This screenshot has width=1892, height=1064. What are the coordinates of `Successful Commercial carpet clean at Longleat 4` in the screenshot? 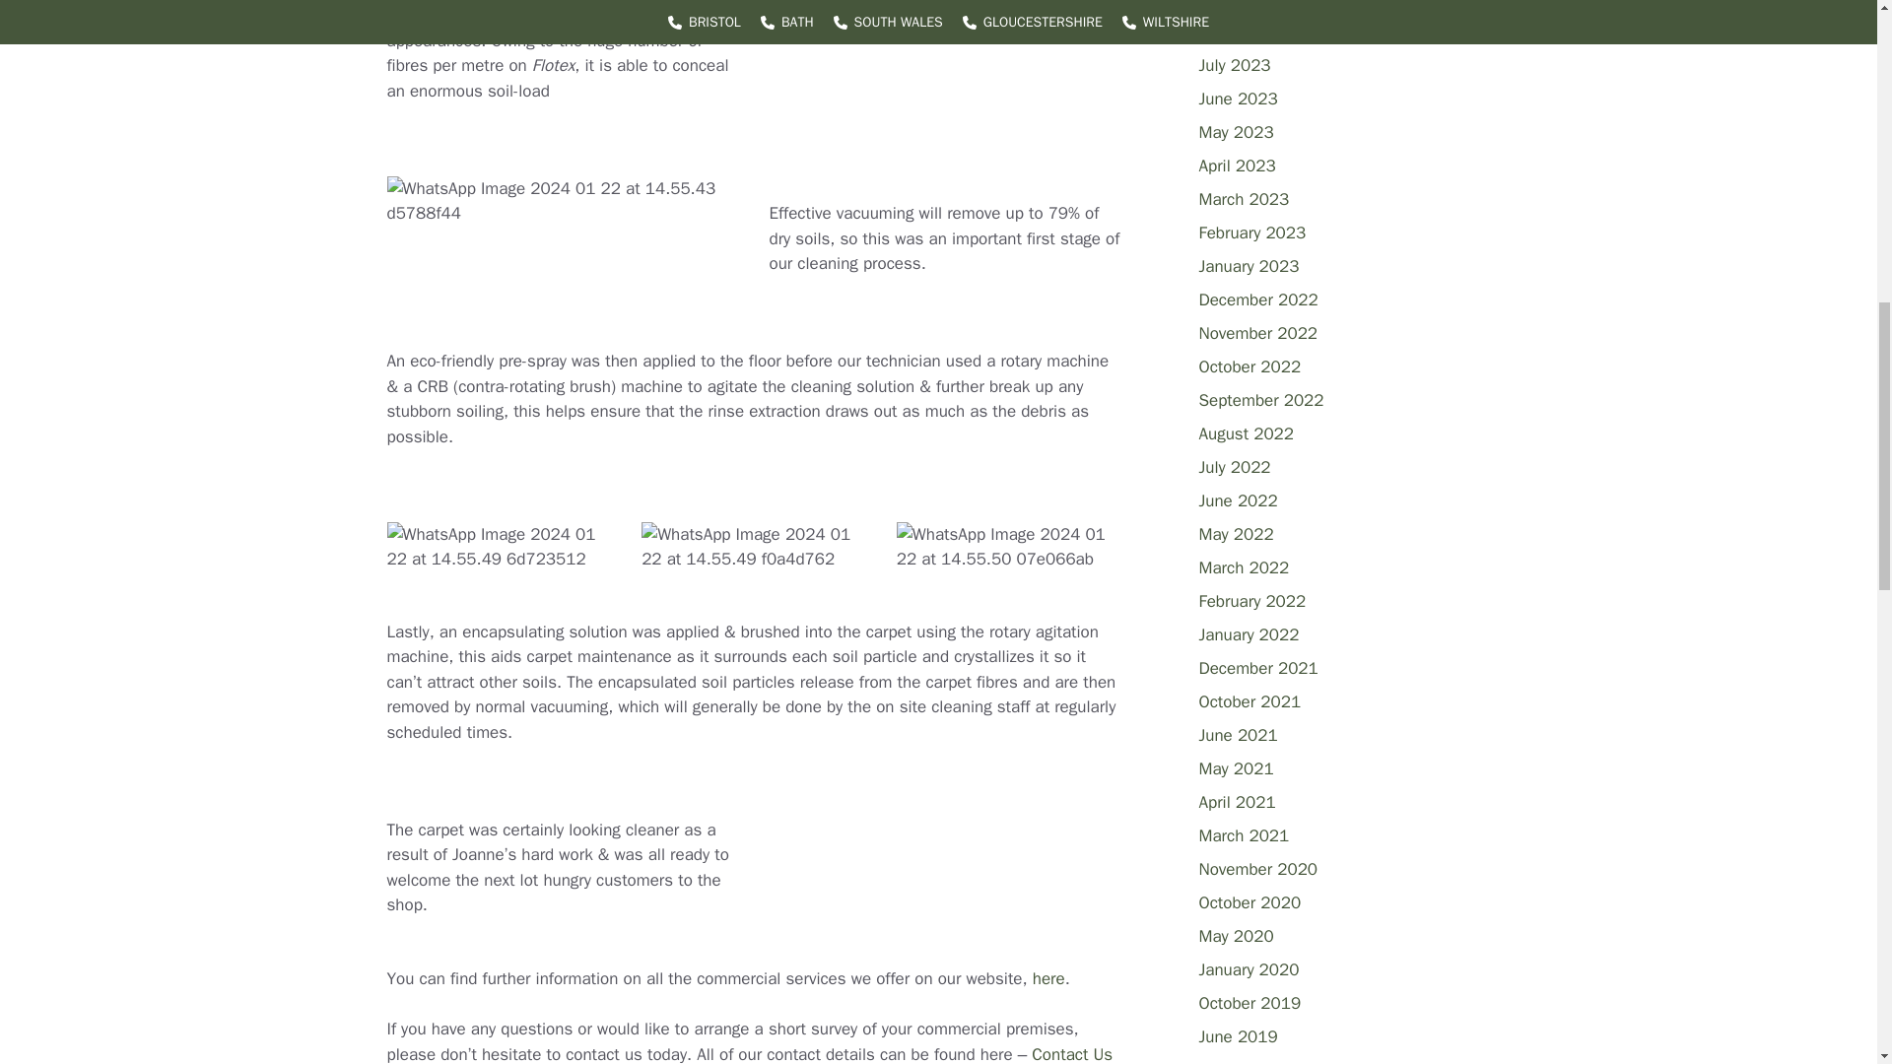 It's located at (562, 201).